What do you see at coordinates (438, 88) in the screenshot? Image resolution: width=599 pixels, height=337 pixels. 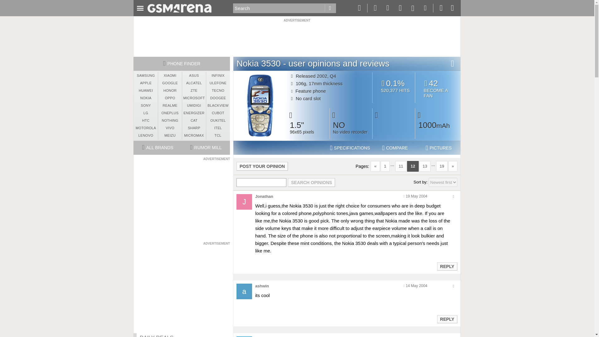 I see `Sort comments by` at bounding box center [438, 88].